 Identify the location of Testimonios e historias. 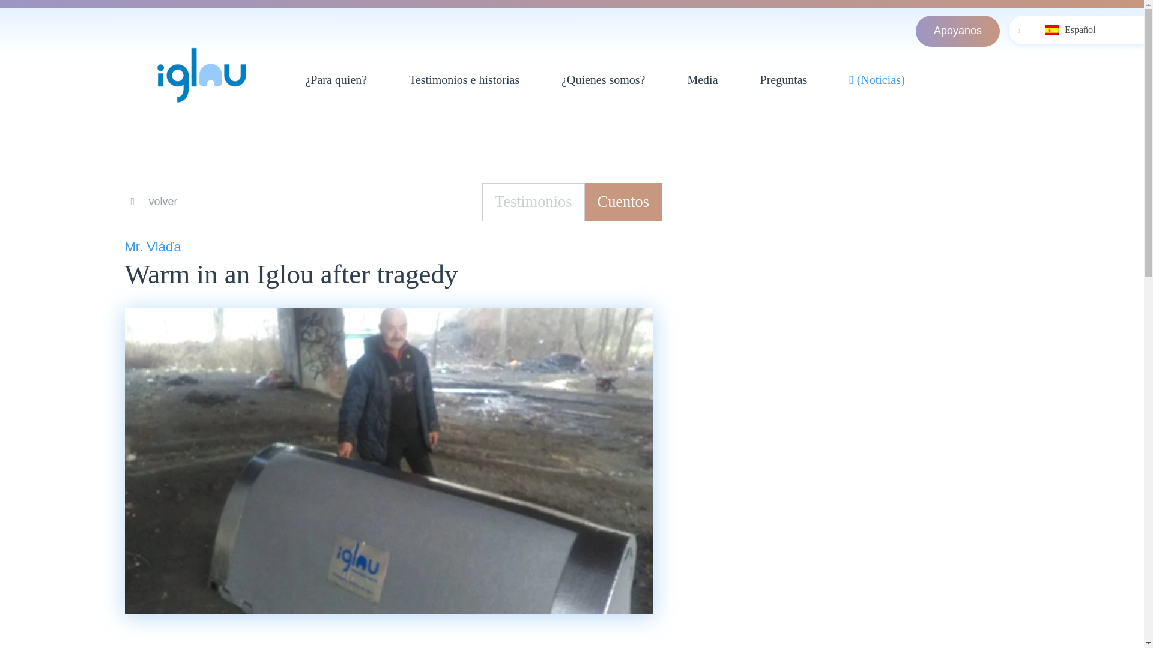
(464, 80).